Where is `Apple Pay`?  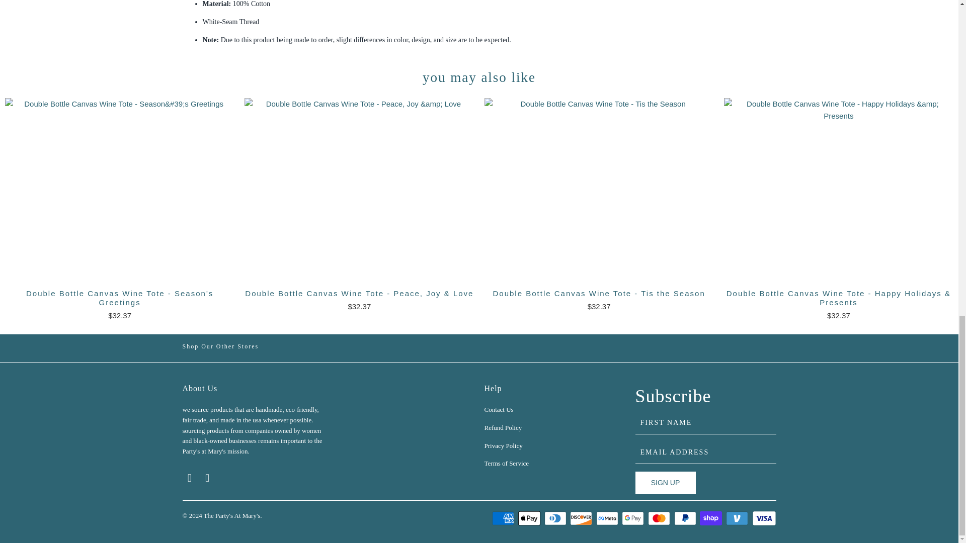 Apple Pay is located at coordinates (530, 518).